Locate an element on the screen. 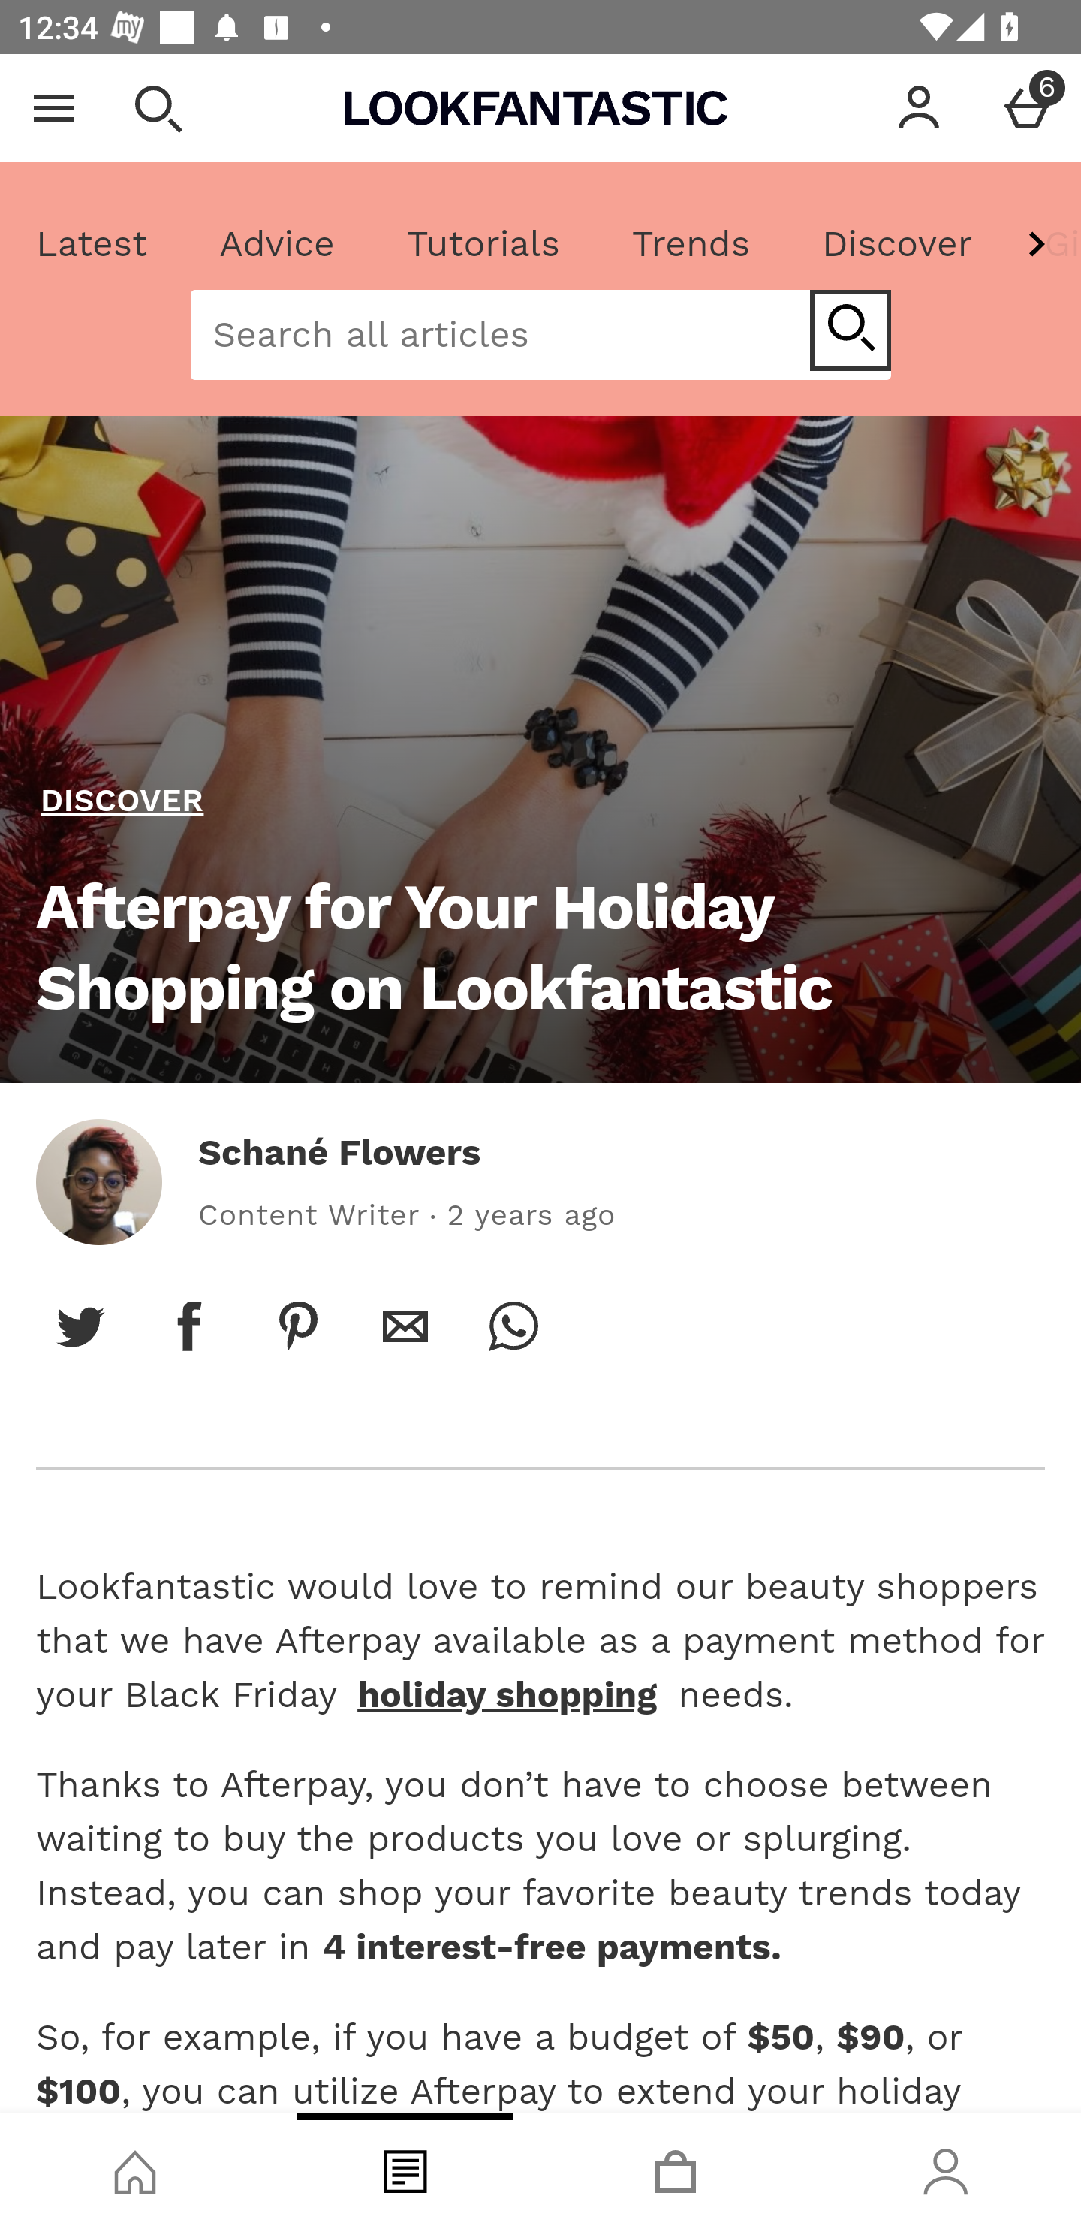 The image size is (1081, 2223). Share this on Facebook is located at coordinates (189, 1326).